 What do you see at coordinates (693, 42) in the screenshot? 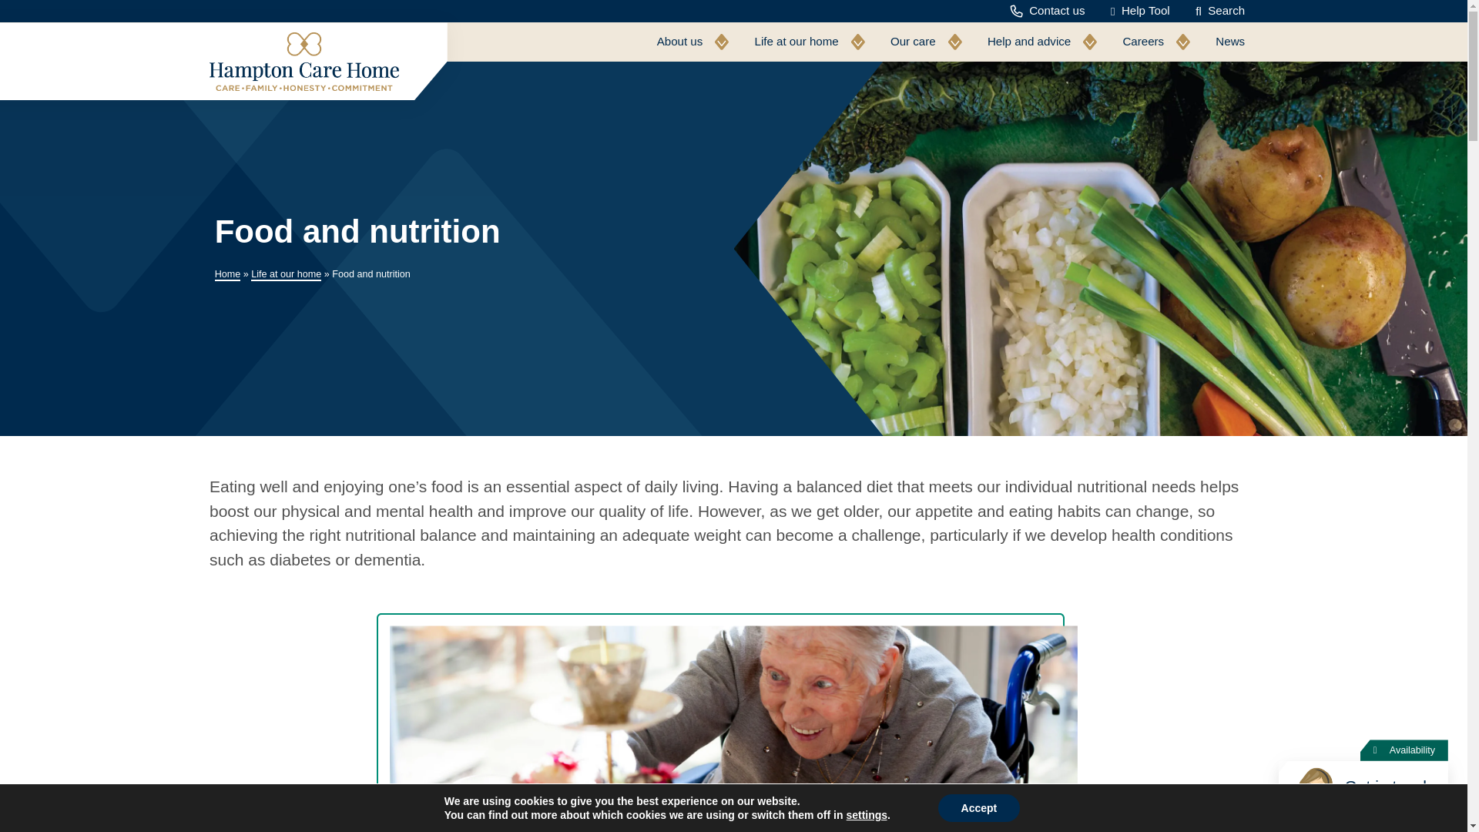
I see `About us` at bounding box center [693, 42].